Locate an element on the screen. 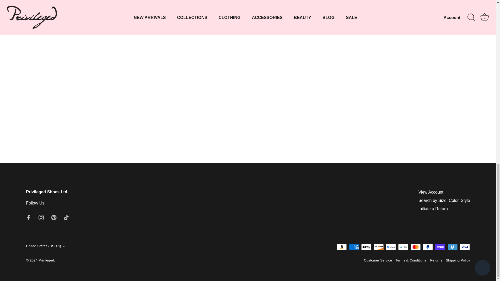  Instagram is located at coordinates (41, 218).